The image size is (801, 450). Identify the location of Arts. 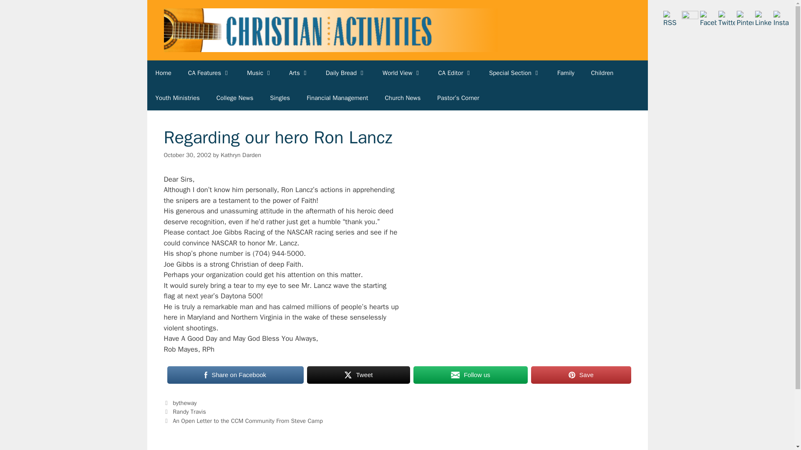
(299, 72).